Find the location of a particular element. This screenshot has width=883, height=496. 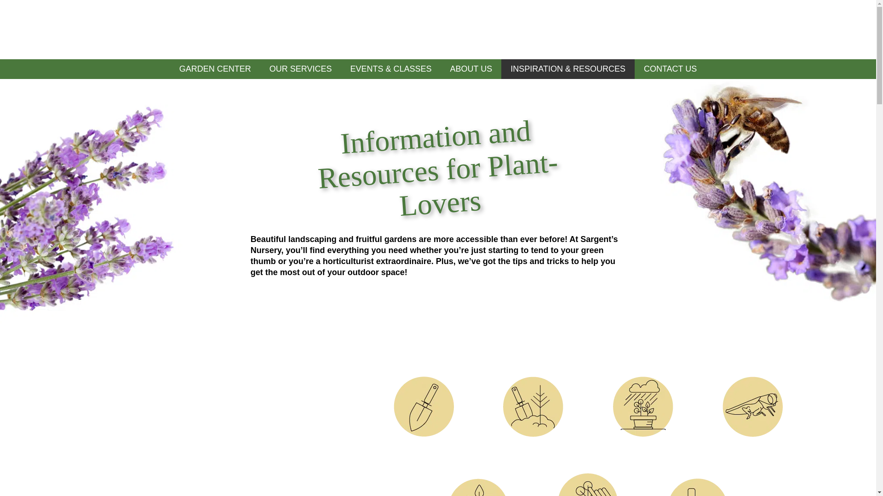

SEARCH is located at coordinates (152, 28).